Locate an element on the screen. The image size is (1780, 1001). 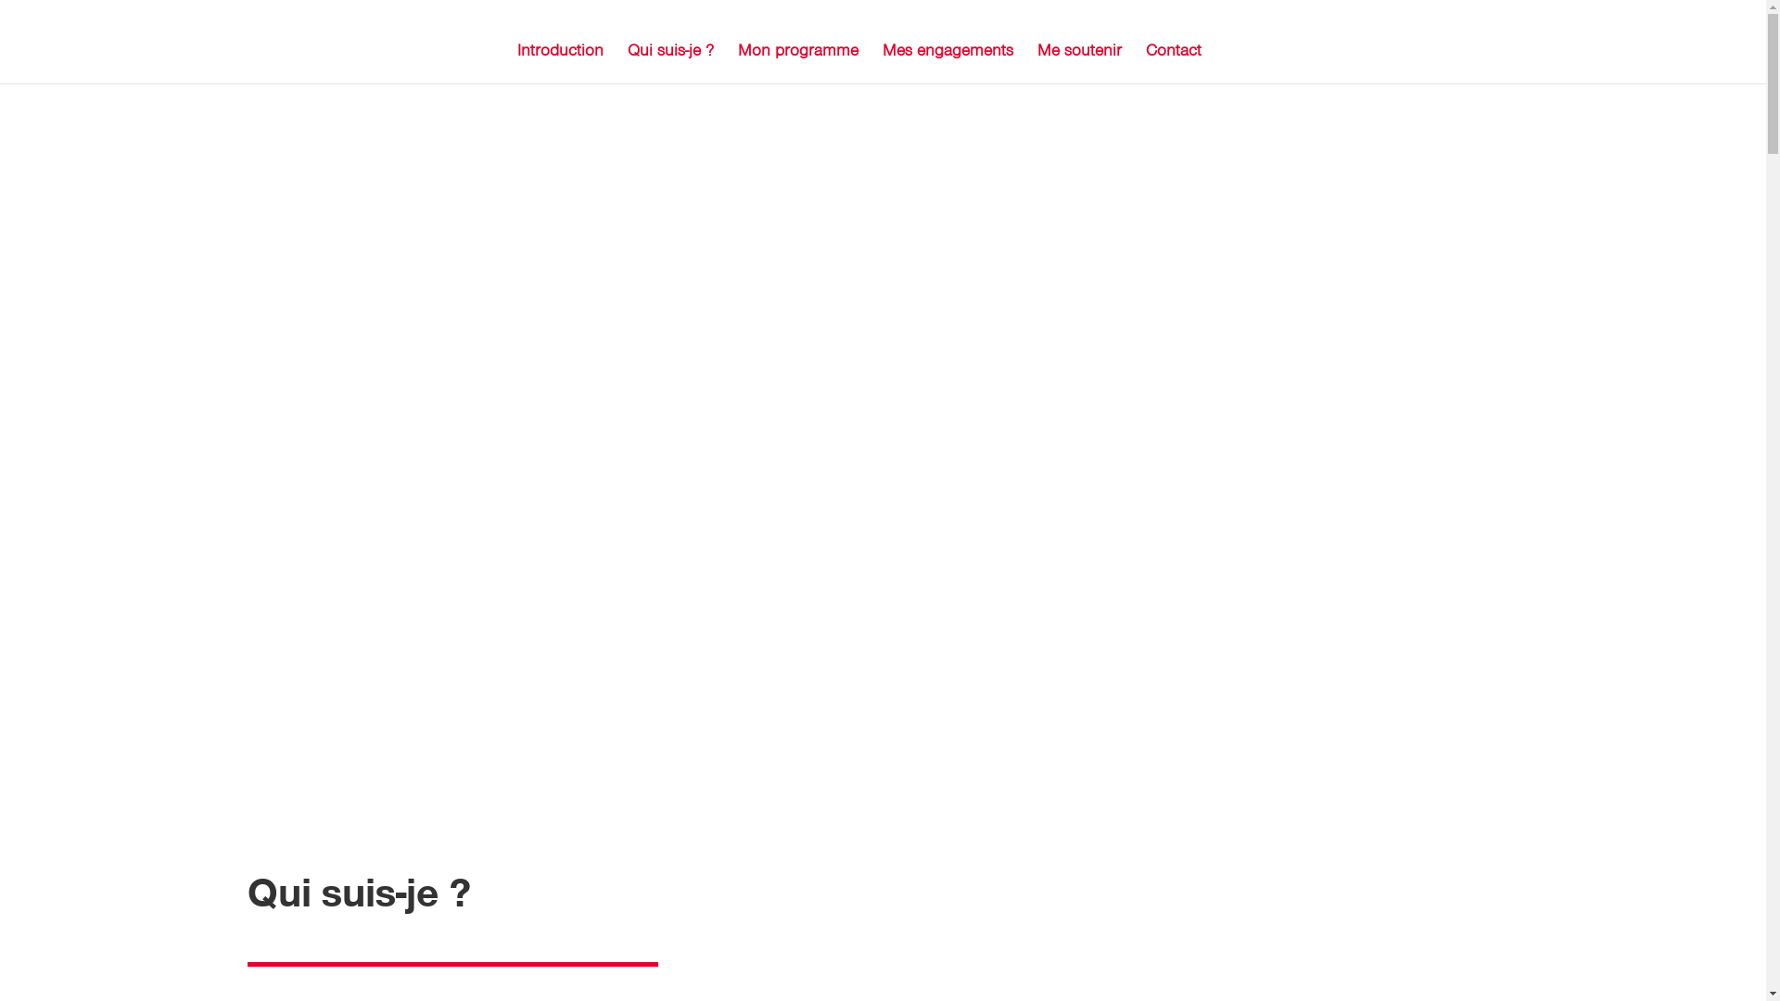
Me soutenir is located at coordinates (1079, 63).